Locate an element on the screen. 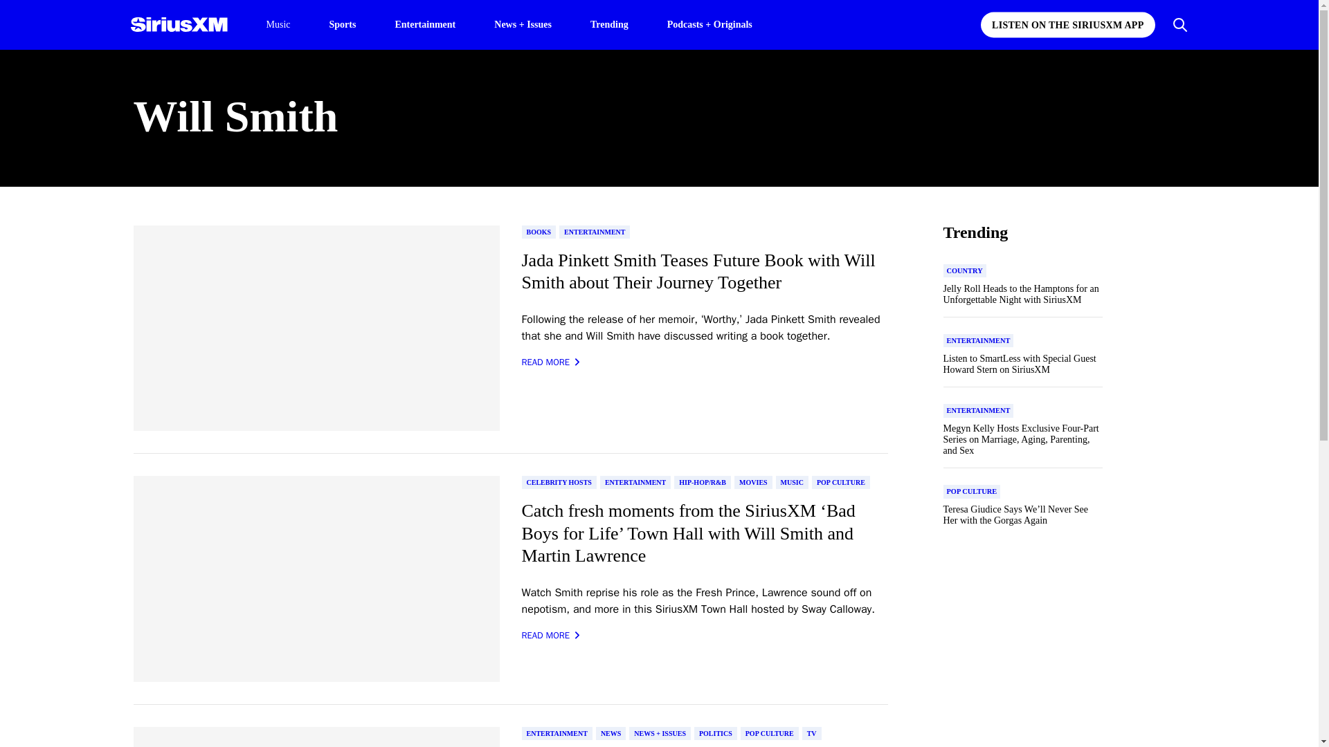  CELEBRITY HOSTS is located at coordinates (559, 482).